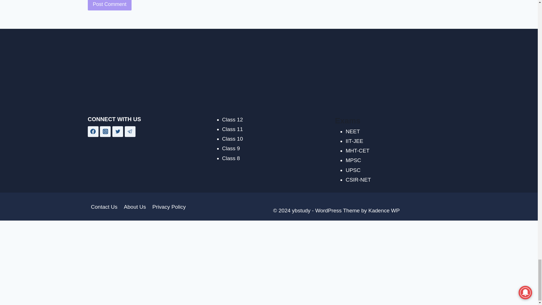 This screenshot has height=305, width=542. What do you see at coordinates (110, 5) in the screenshot?
I see `Post Comment` at bounding box center [110, 5].